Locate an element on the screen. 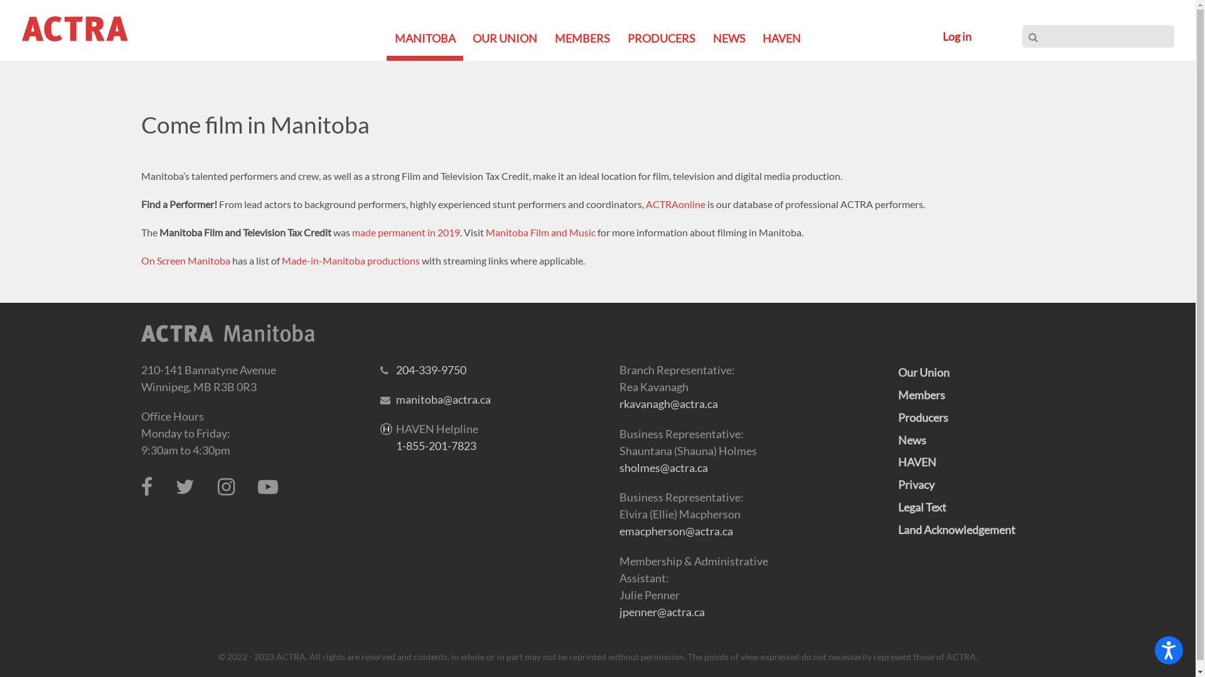 The height and width of the screenshot is (677, 1205). jpenner@actra.ca is located at coordinates (661, 612).